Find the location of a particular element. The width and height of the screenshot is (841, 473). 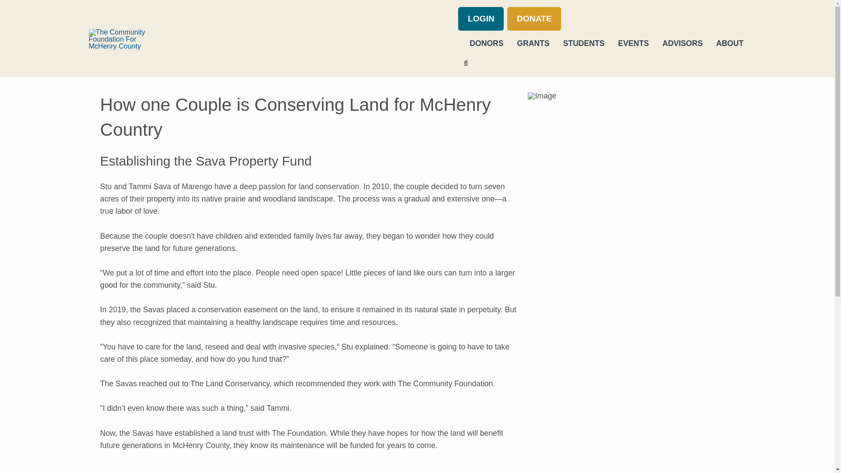

DONATE is located at coordinates (534, 19).